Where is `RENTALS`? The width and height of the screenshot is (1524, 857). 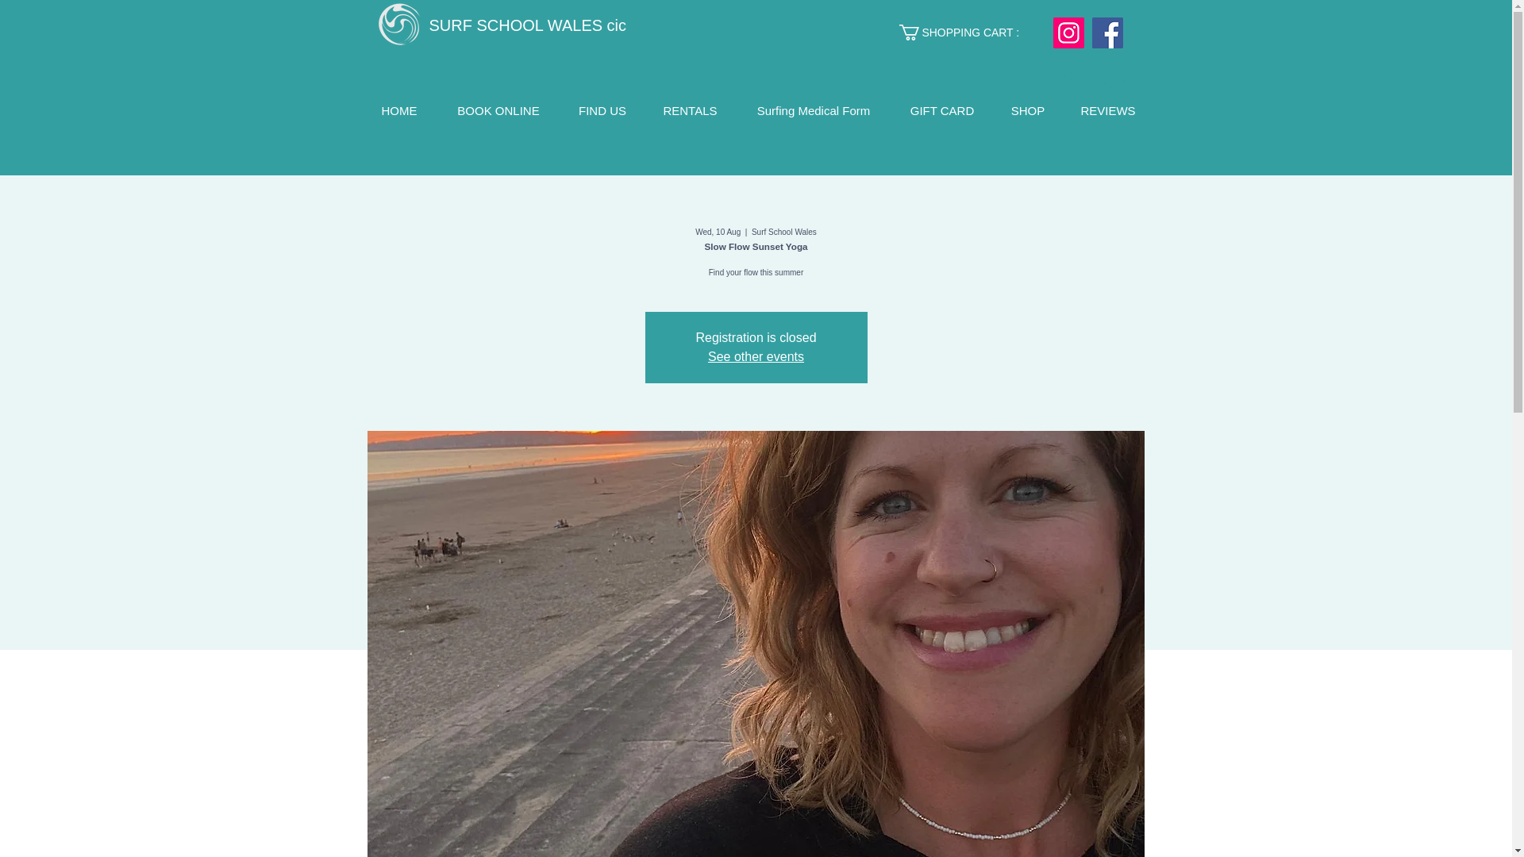
RENTALS is located at coordinates (691, 108).